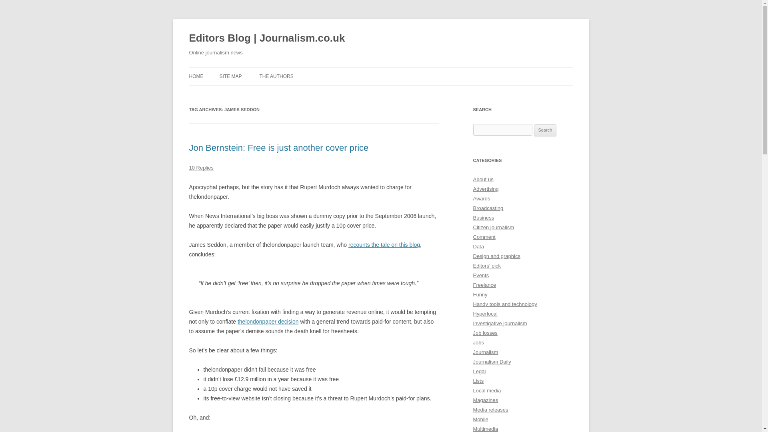  I want to click on thelondonpaper decision, so click(268, 322).